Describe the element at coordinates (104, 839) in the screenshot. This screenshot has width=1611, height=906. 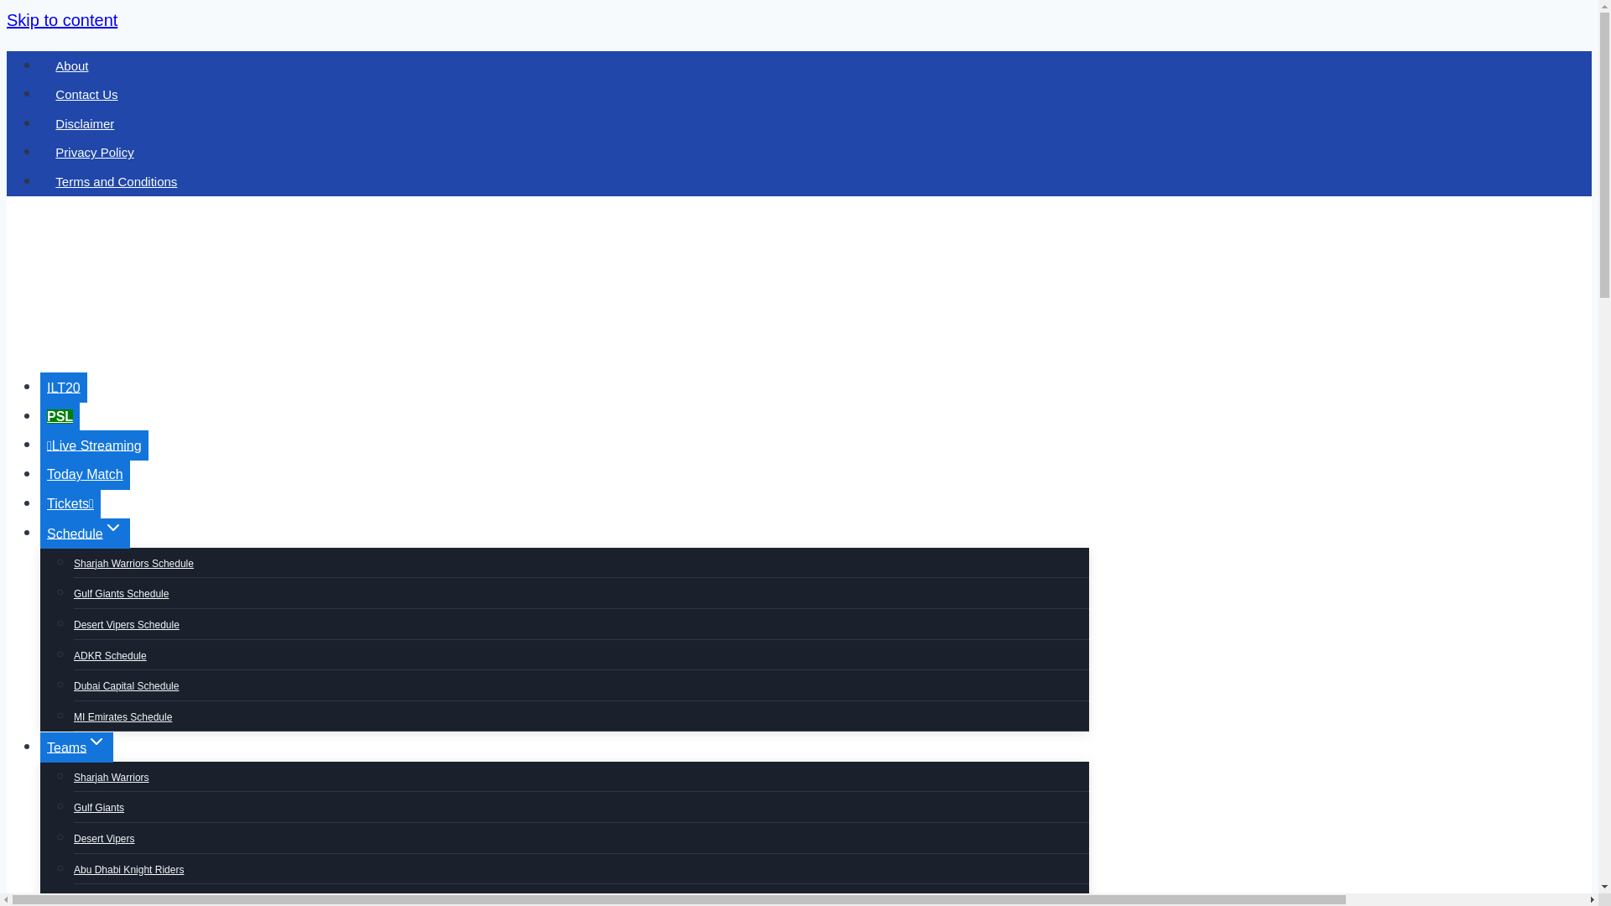
I see `Desert Vipers` at that location.